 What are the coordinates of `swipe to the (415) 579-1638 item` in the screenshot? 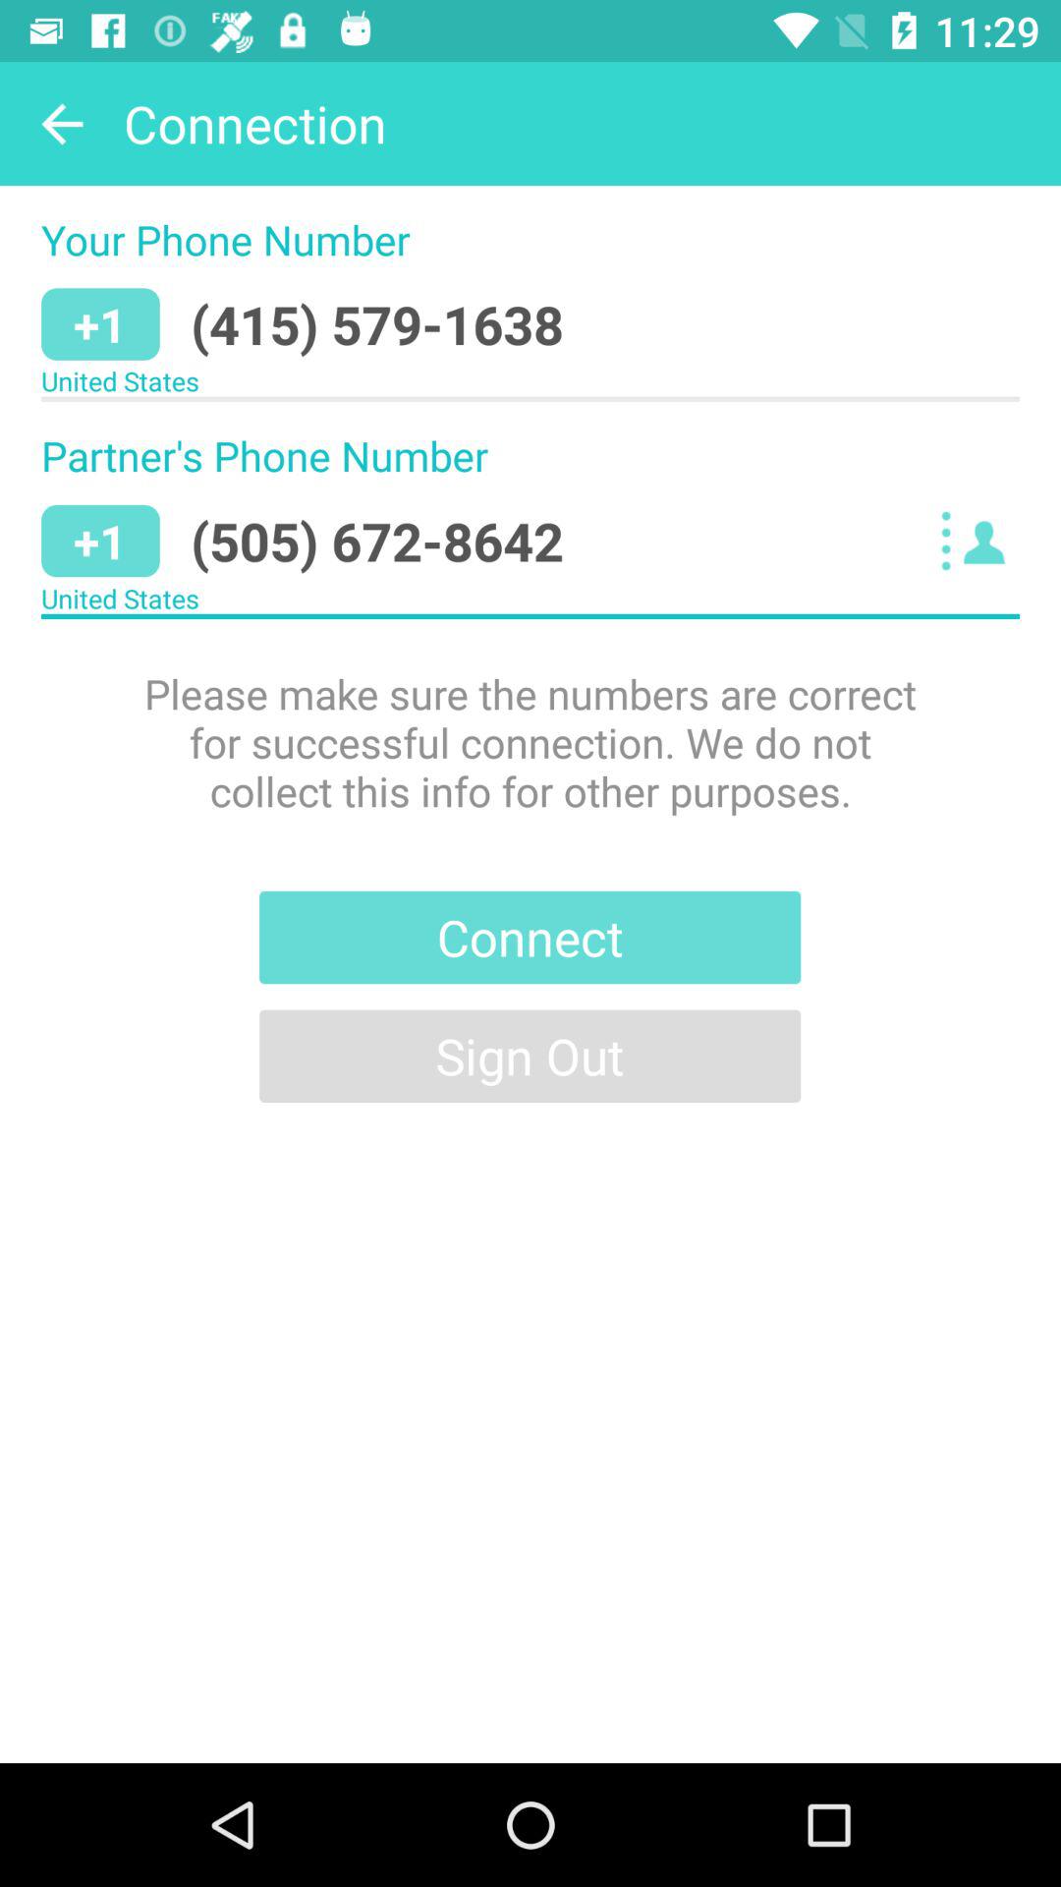 It's located at (377, 324).